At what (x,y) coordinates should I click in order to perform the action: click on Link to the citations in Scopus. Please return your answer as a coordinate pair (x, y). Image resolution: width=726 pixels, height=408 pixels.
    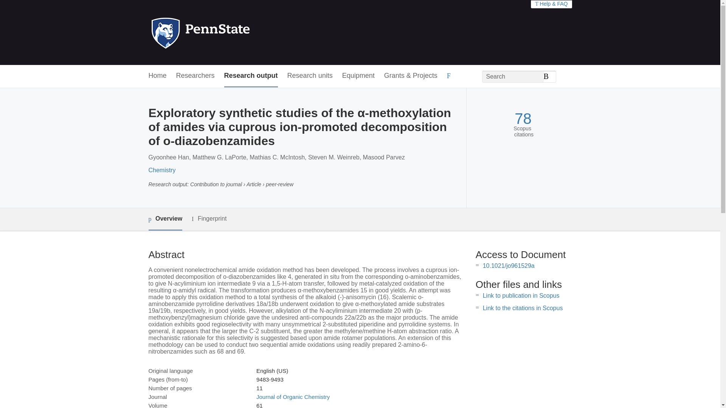
    Looking at the image, I should click on (523, 308).